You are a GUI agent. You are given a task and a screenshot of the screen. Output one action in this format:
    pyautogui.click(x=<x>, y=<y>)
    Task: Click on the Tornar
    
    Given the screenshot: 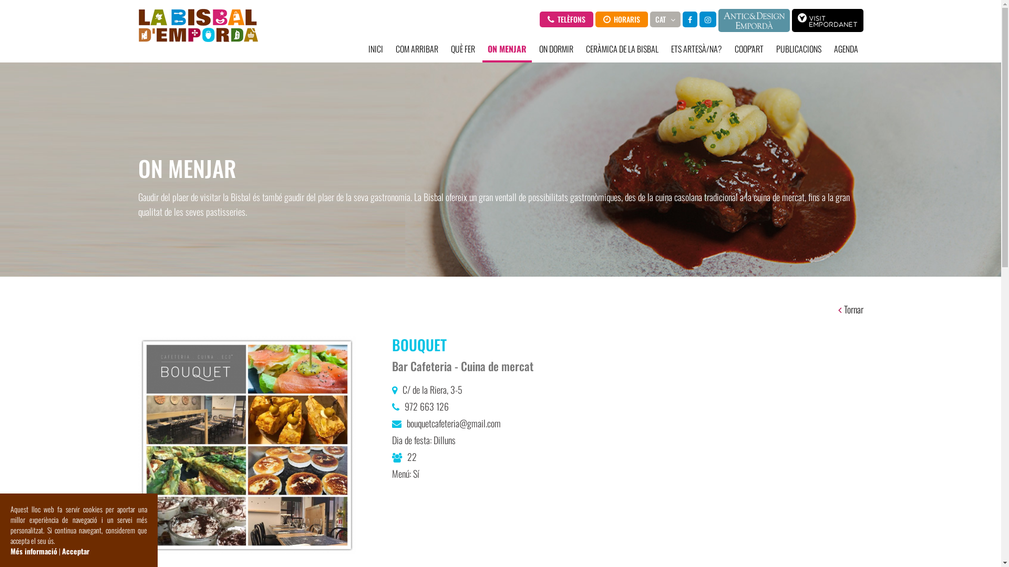 What is the action you would take?
    pyautogui.click(x=850, y=309)
    